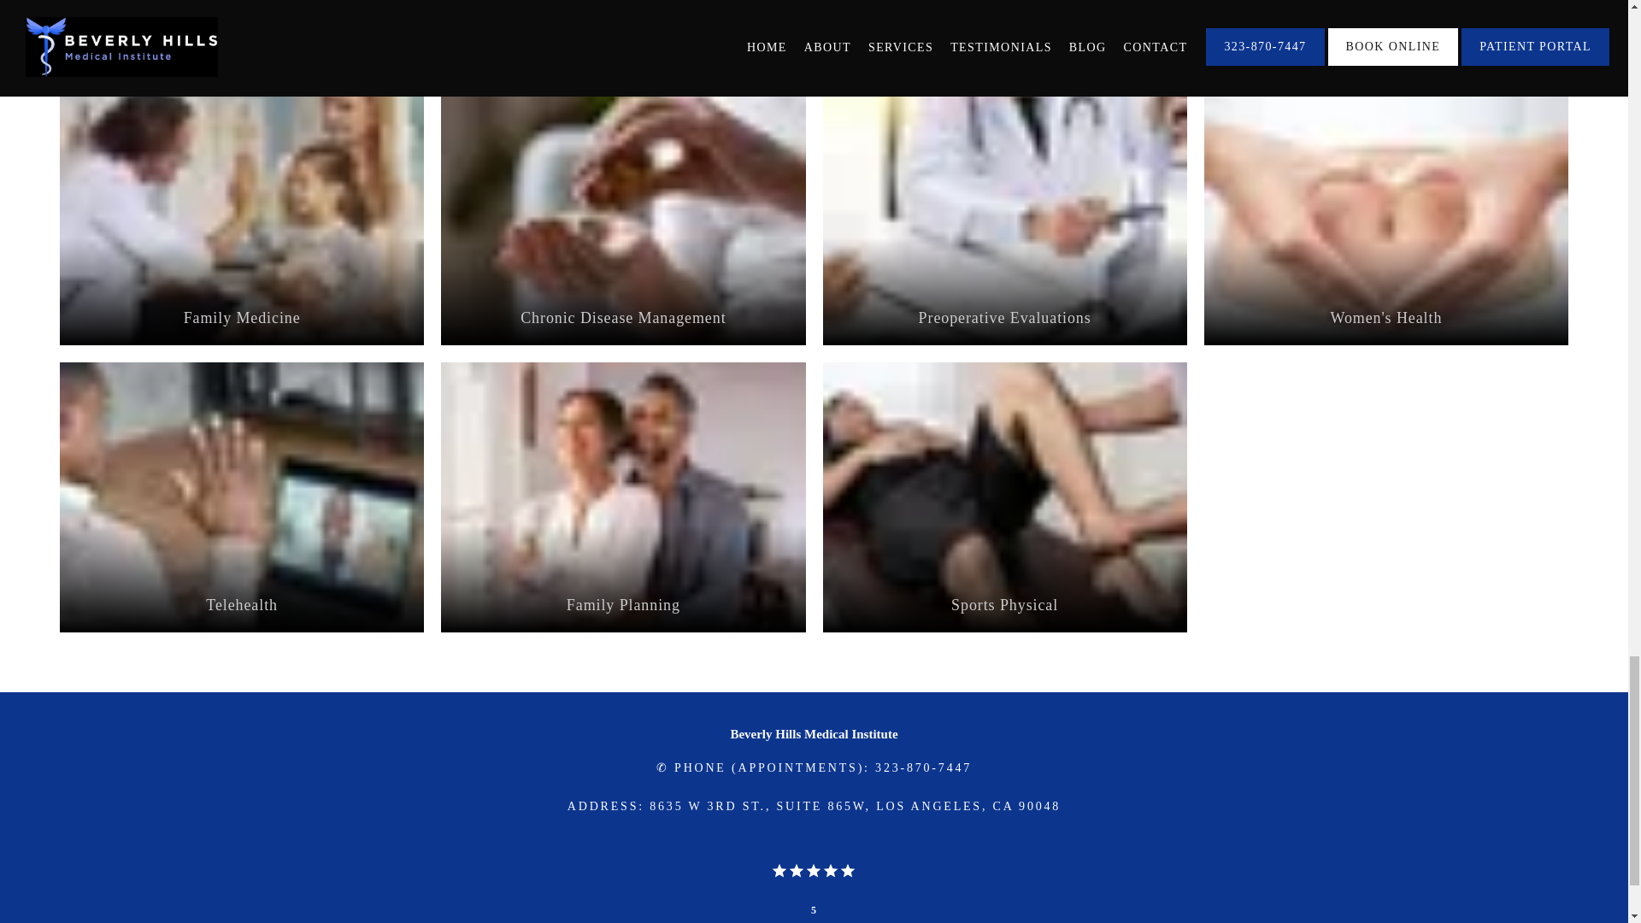 Image resolution: width=1641 pixels, height=923 pixels. Describe the element at coordinates (241, 605) in the screenshot. I see `Telehealth` at that location.